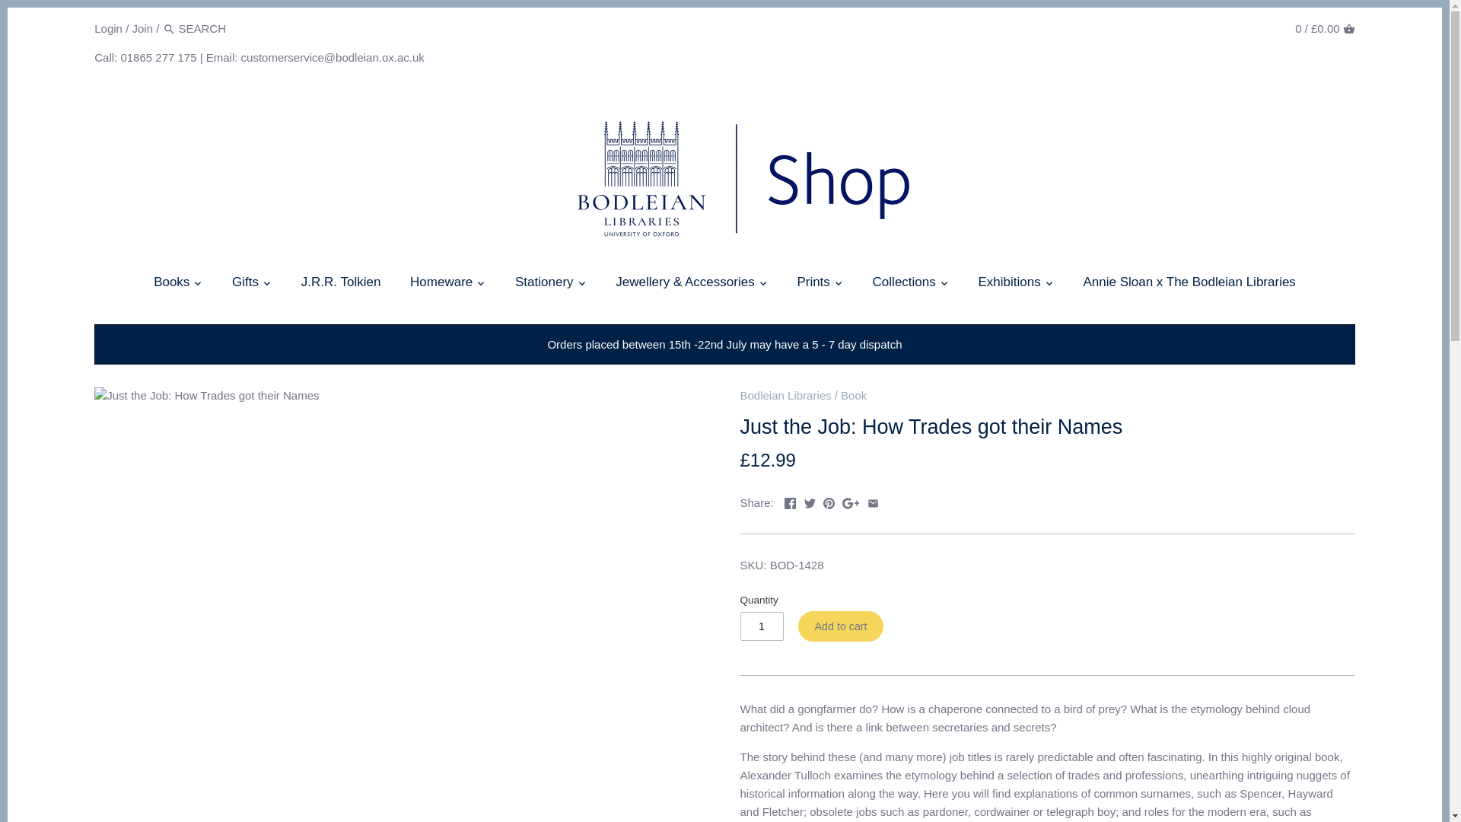  I want to click on GooglePlus, so click(851, 503).